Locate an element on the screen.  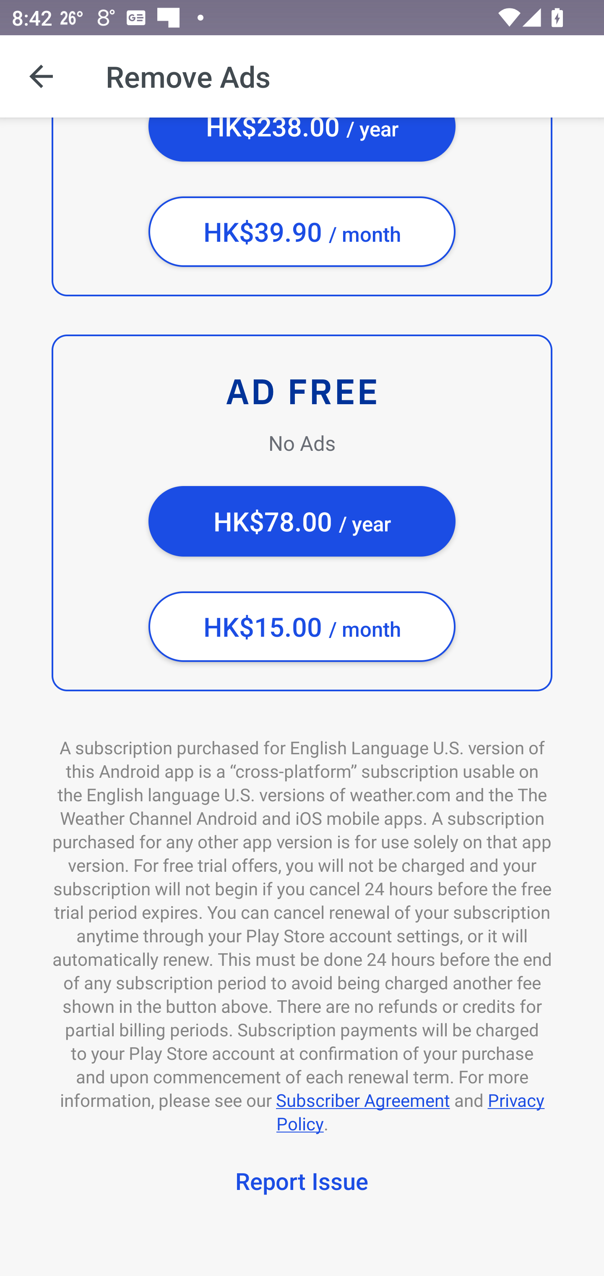
HK$15.00 / month is located at coordinates (302, 626).